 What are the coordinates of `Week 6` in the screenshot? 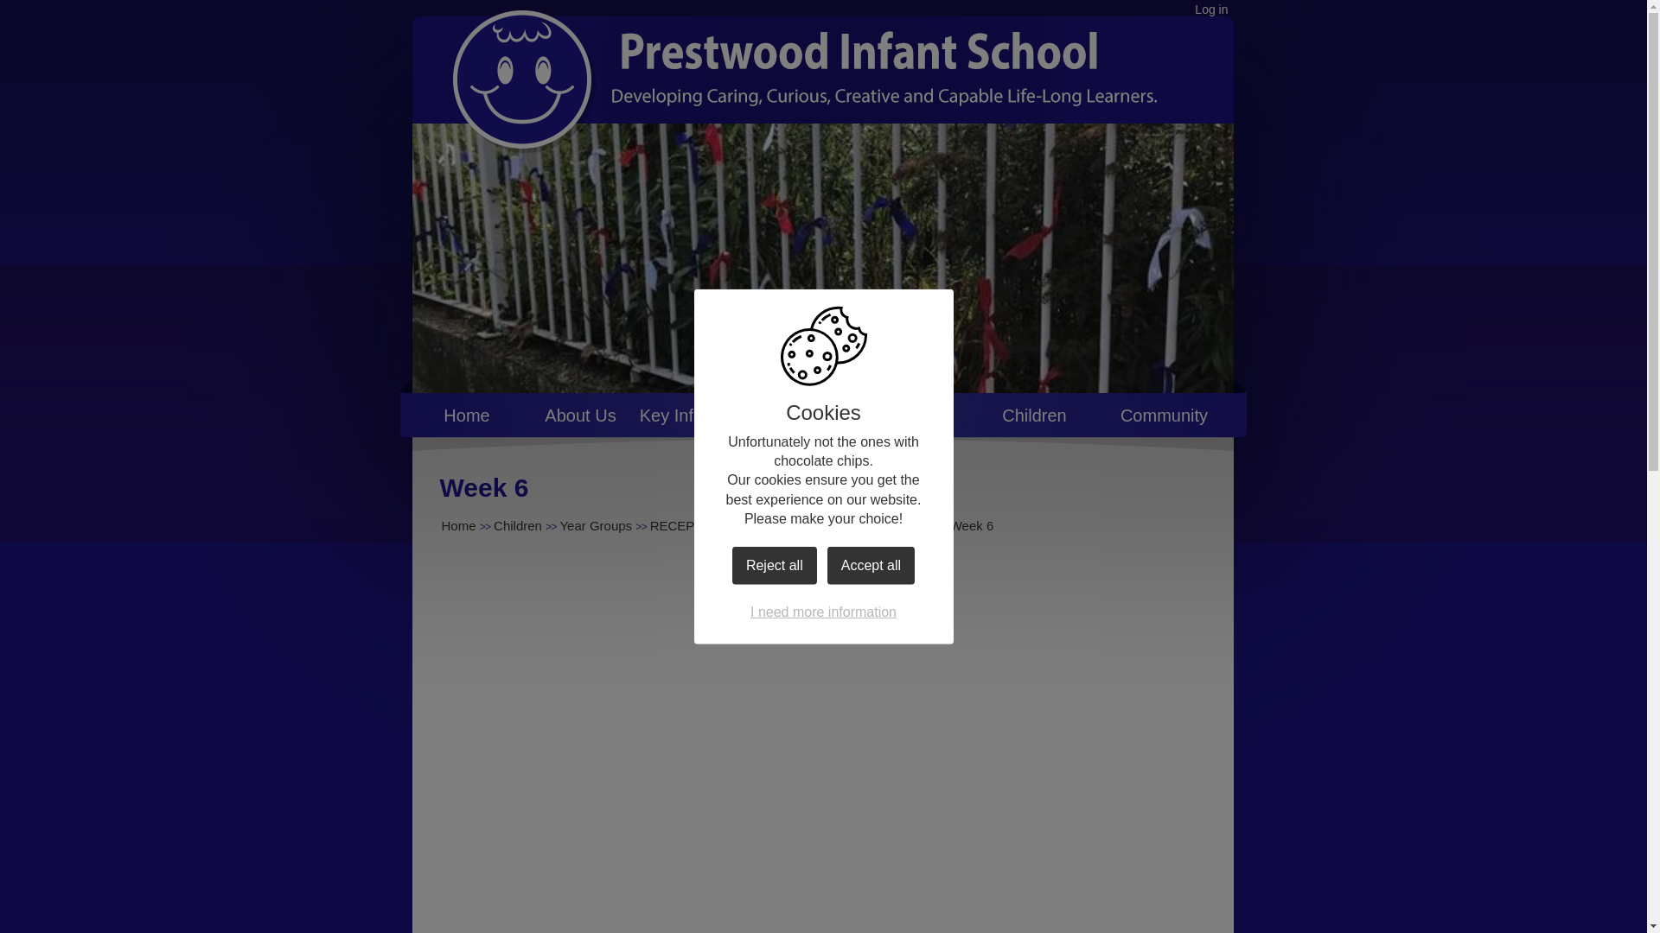 It's located at (972, 525).